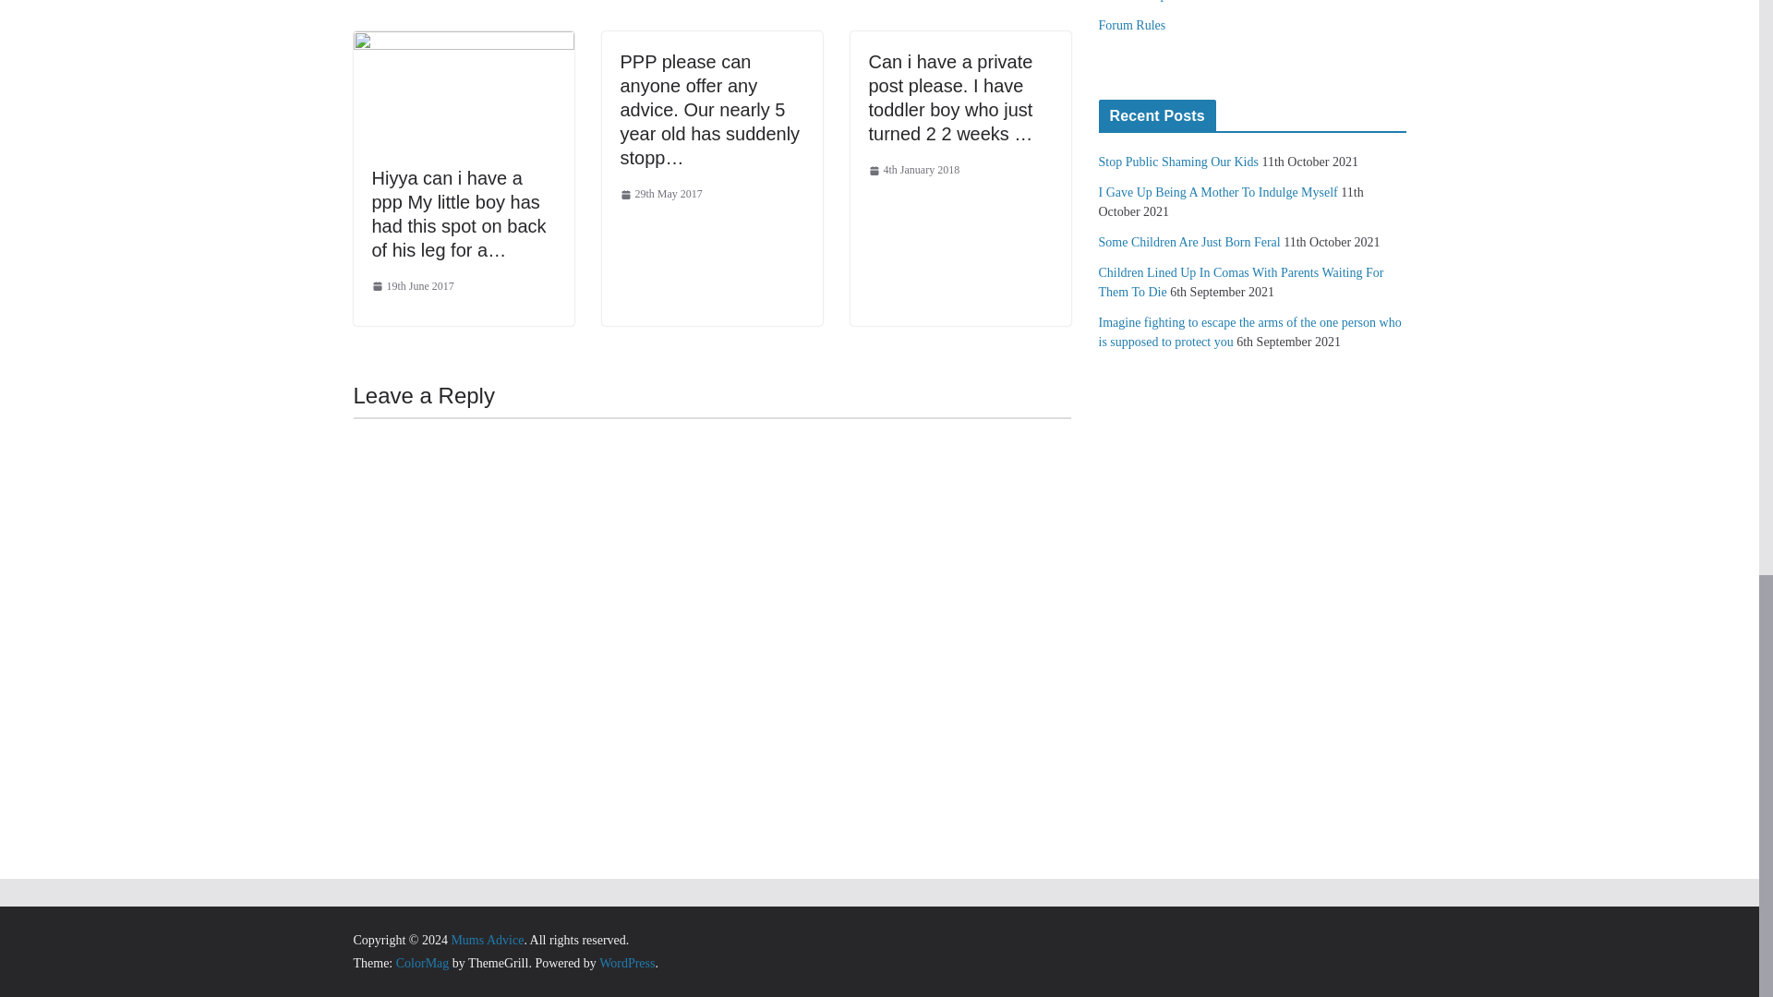 The width and height of the screenshot is (1773, 997). What do you see at coordinates (661, 194) in the screenshot?
I see `29th May 2017` at bounding box center [661, 194].